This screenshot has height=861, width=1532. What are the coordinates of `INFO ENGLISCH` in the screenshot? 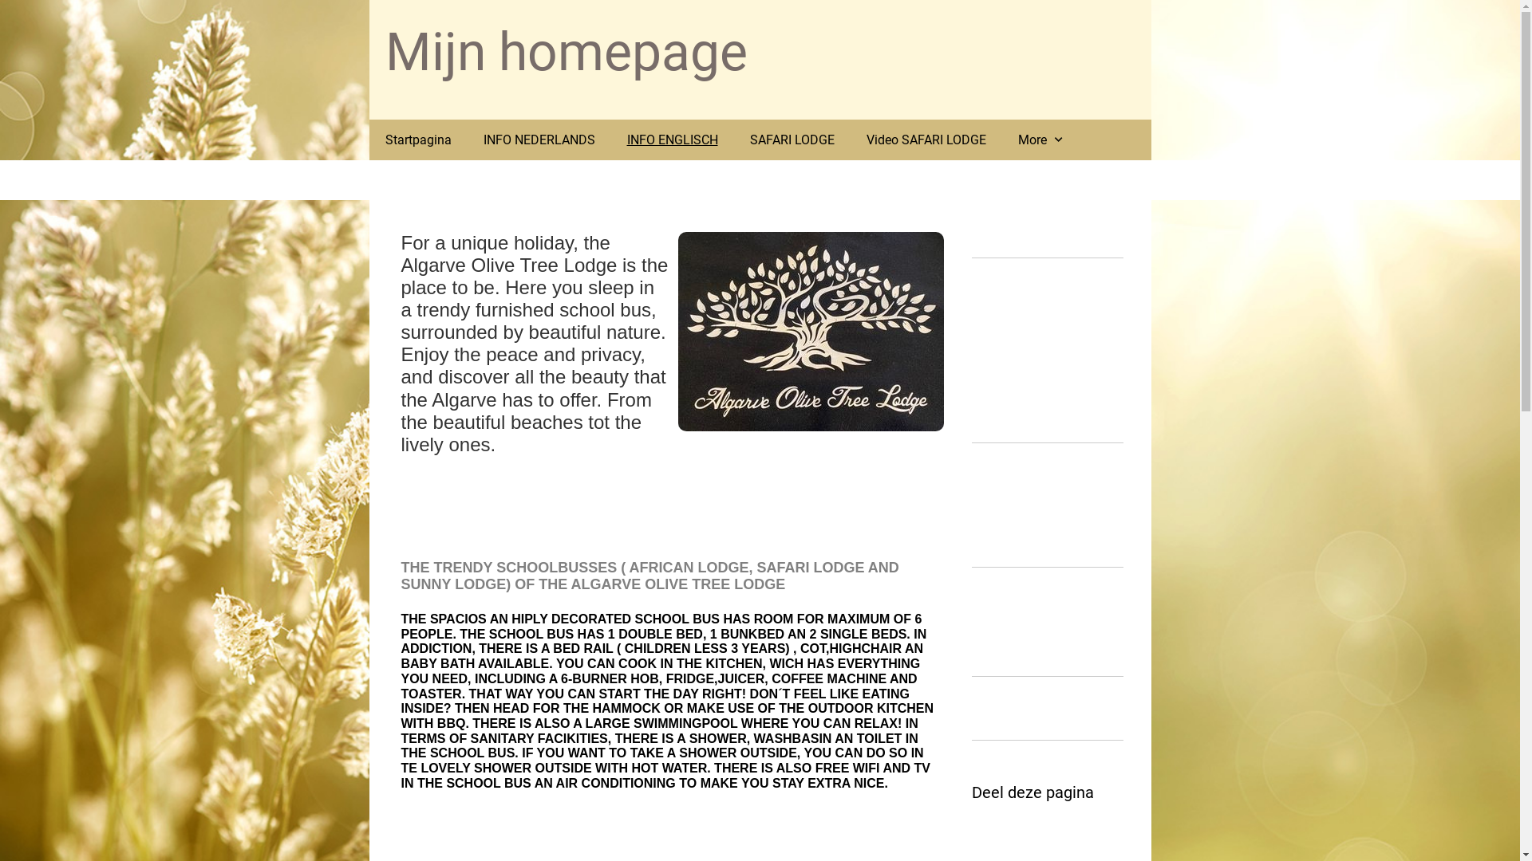 It's located at (673, 140).